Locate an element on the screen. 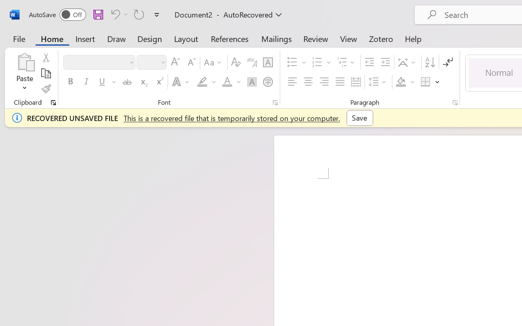 The width and height of the screenshot is (522, 326). Can't Undo is located at coordinates (118, 14).